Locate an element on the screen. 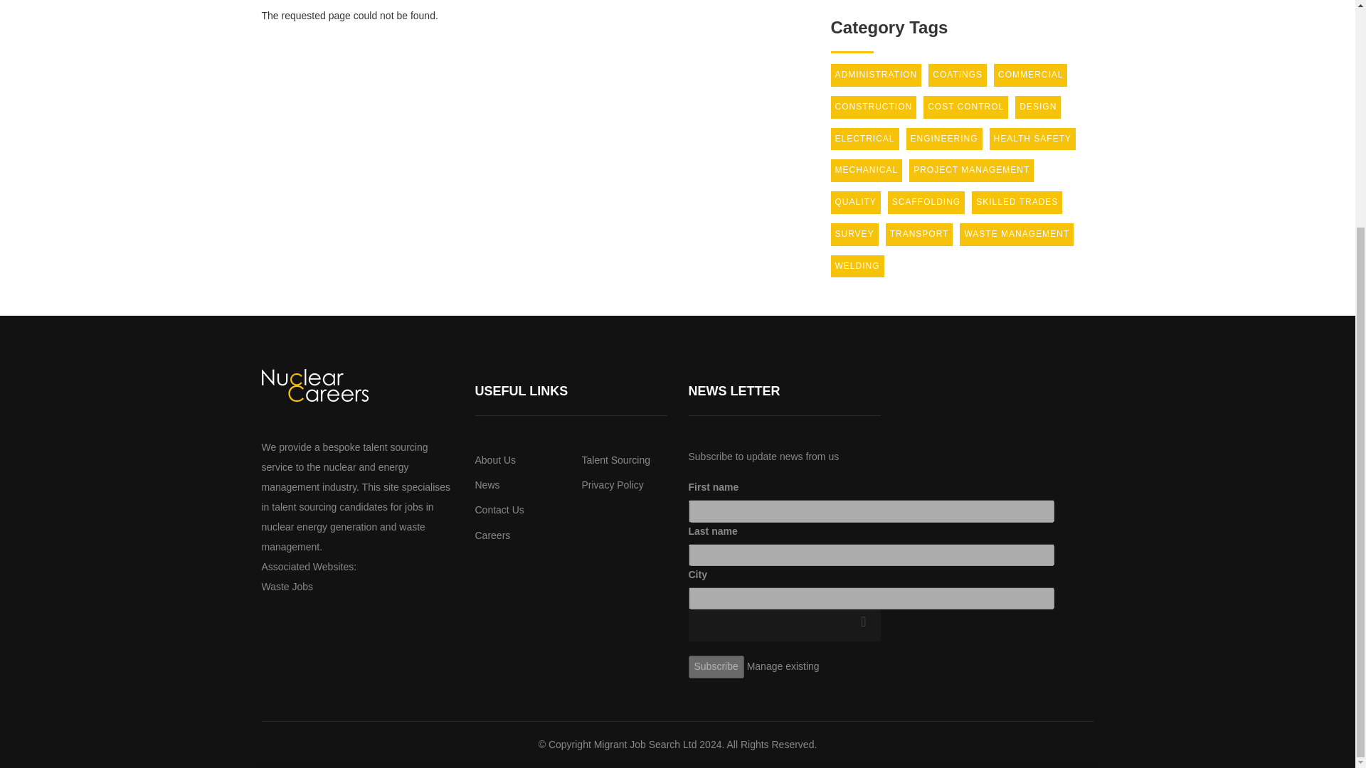 The image size is (1366, 768). ELECTRICAL is located at coordinates (864, 139).